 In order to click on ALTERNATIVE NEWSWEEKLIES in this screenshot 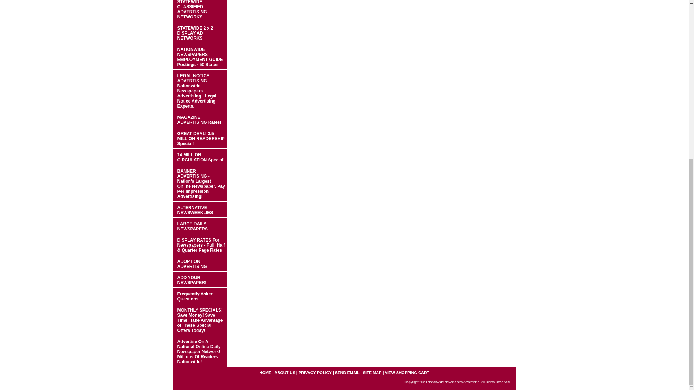, I will do `click(200, 209)`.